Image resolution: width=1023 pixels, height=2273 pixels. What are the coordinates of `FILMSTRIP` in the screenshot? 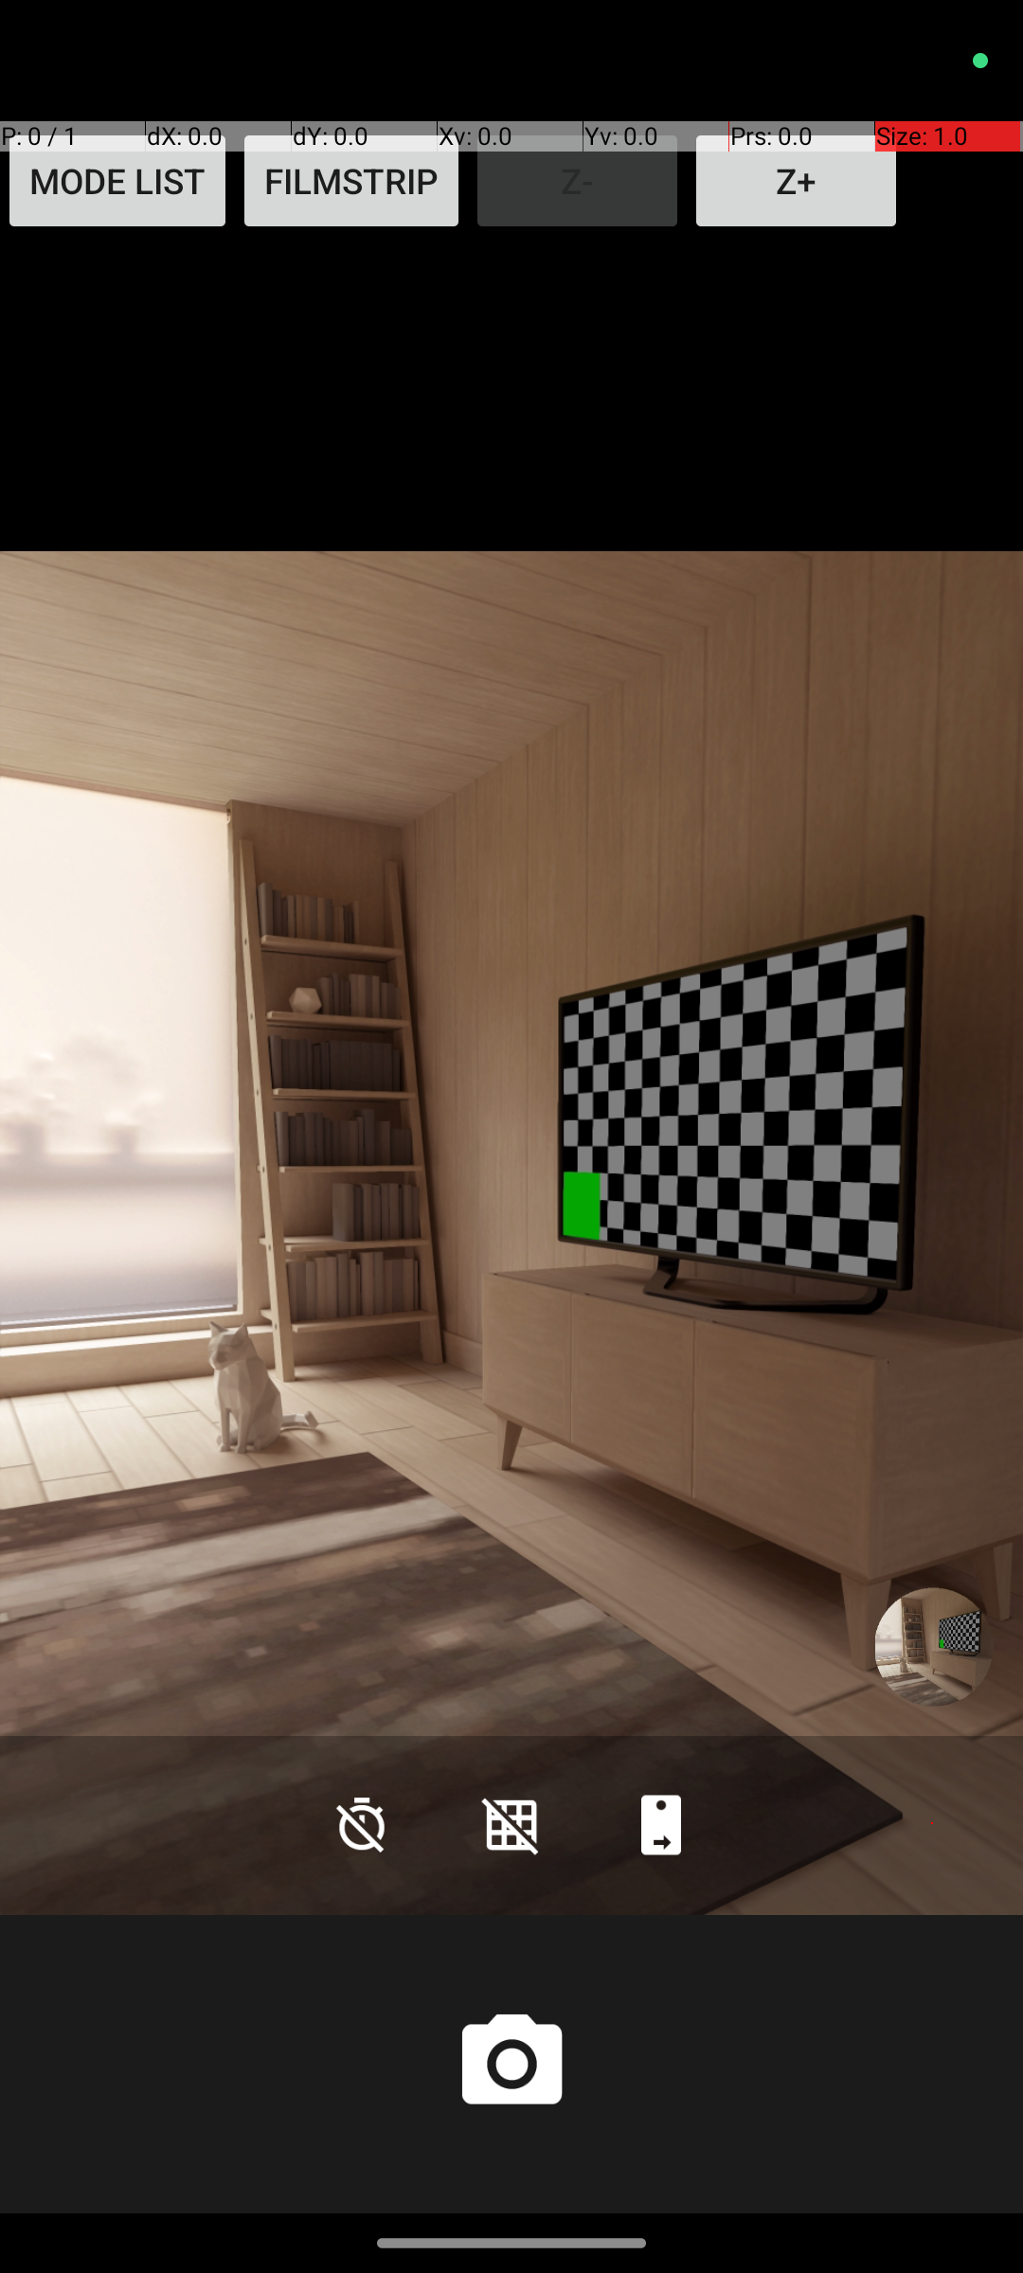 It's located at (351, 181).